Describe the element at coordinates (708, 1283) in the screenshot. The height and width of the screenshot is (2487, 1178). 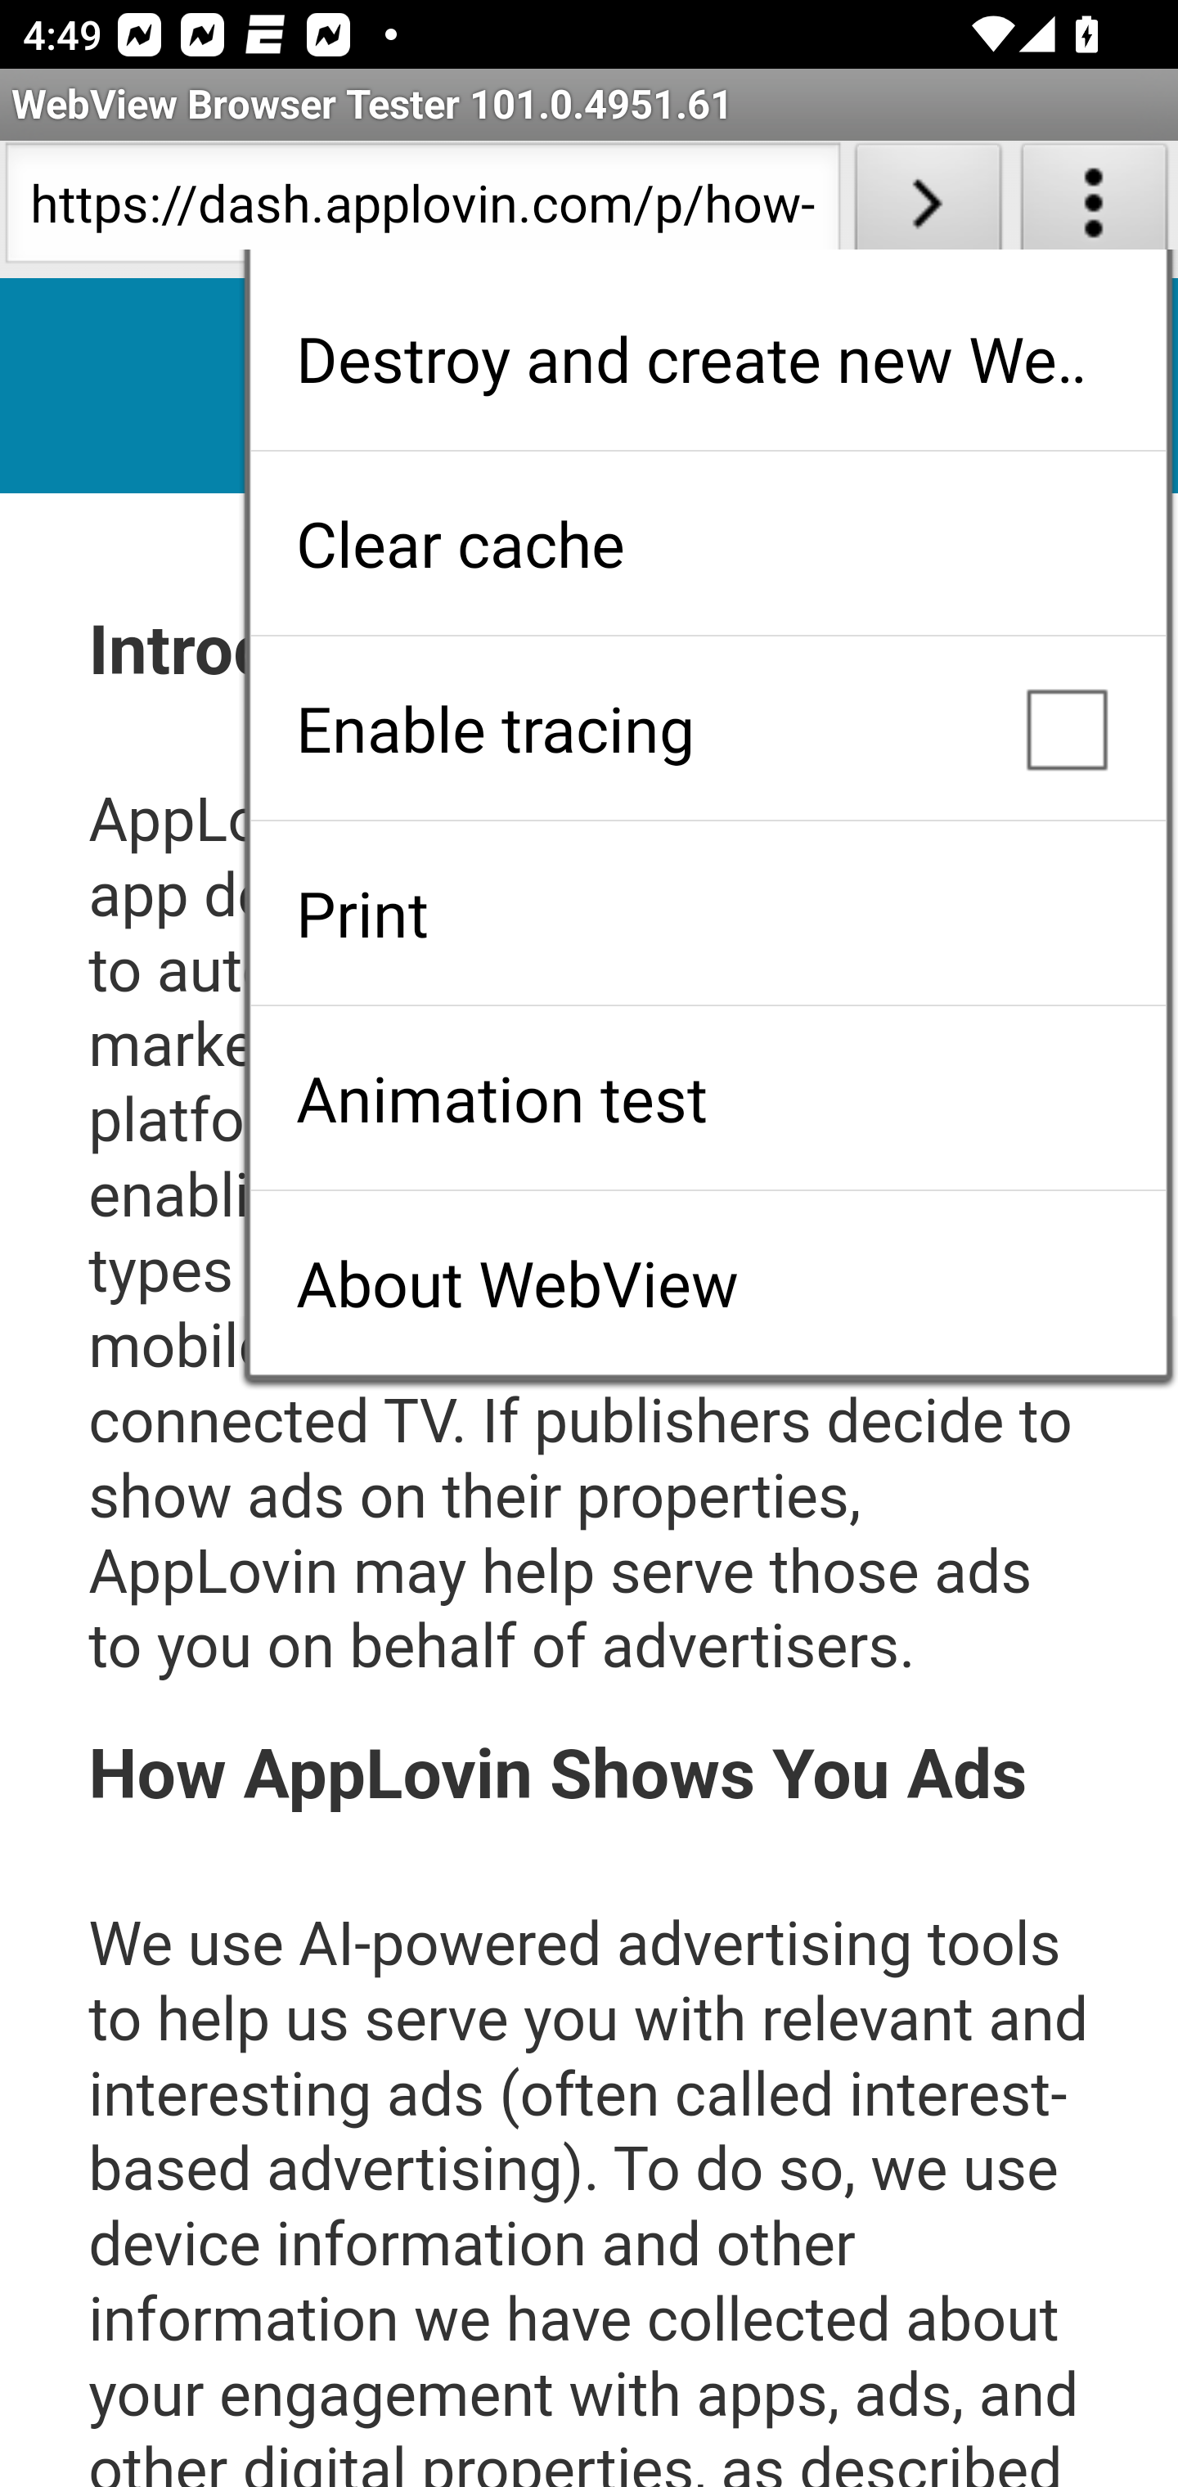
I see `About WebView` at that location.